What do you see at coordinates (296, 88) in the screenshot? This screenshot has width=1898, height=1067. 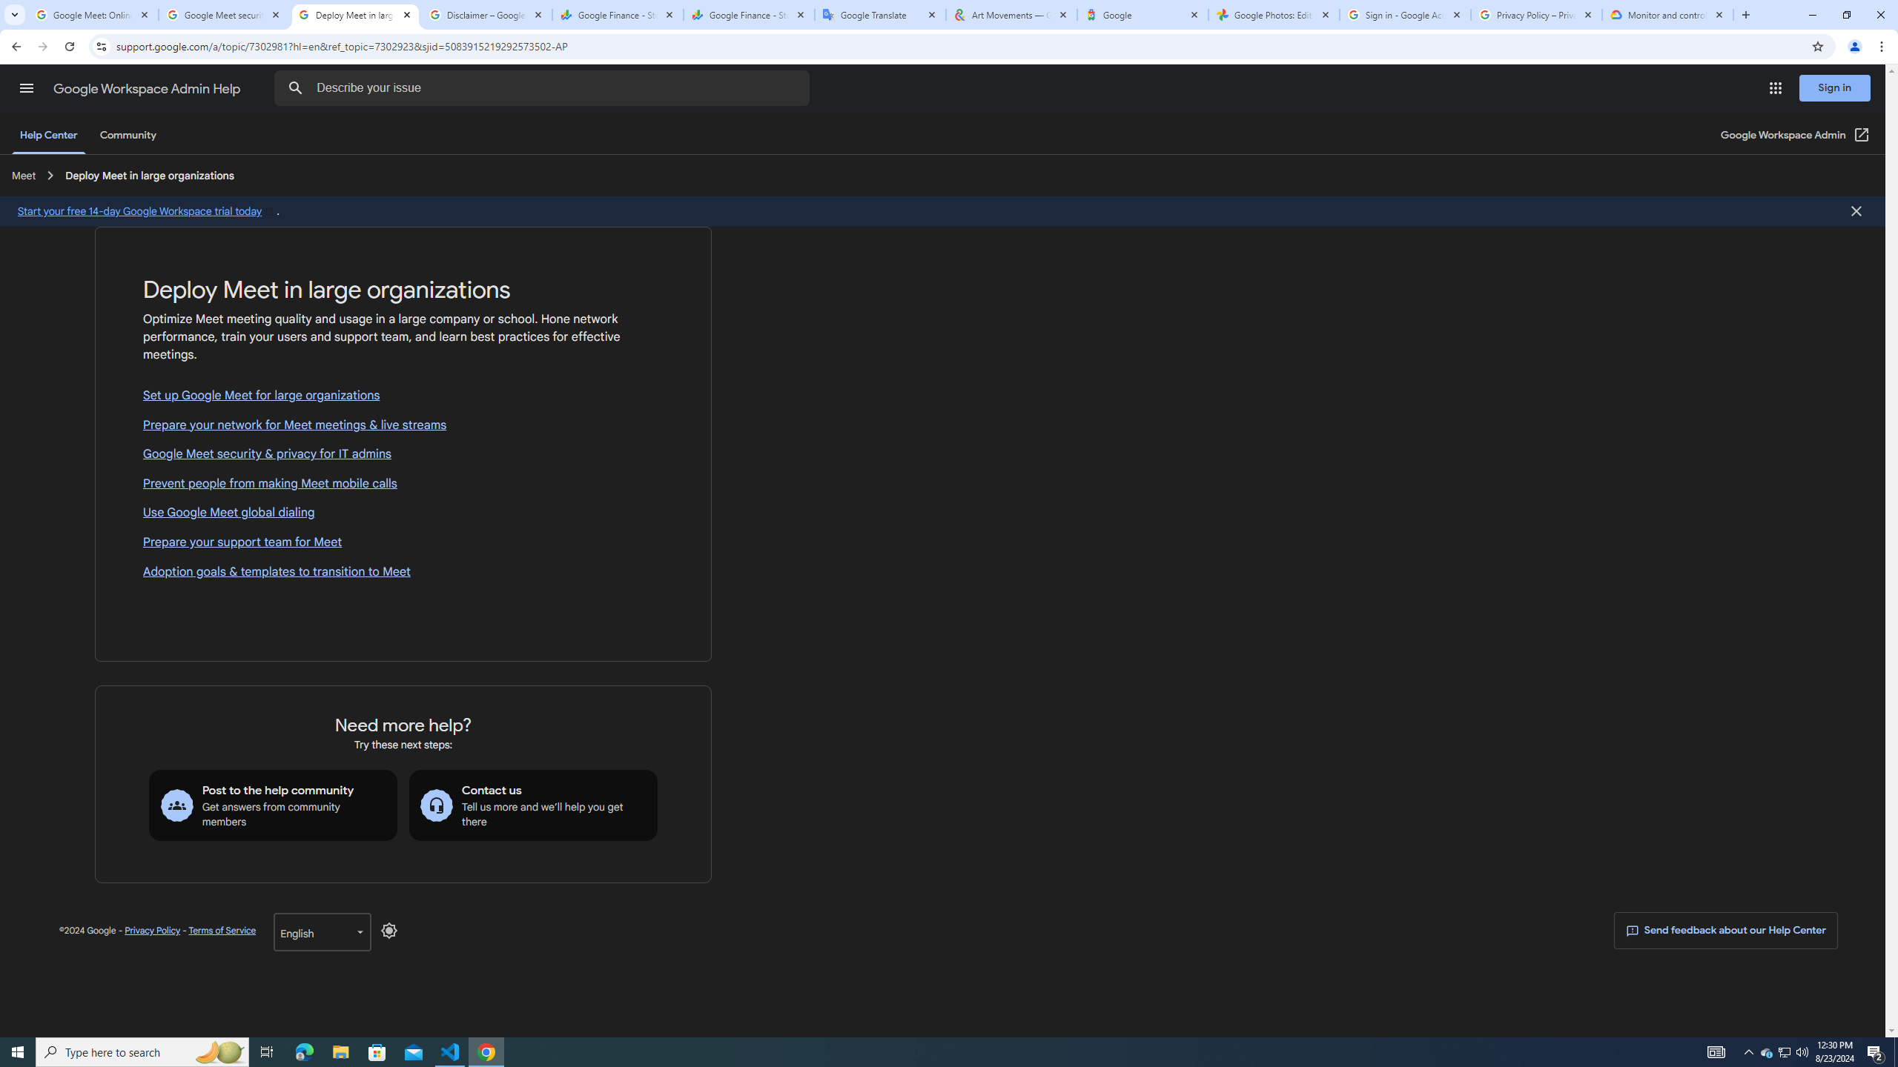 I see `Search Help Center` at bounding box center [296, 88].